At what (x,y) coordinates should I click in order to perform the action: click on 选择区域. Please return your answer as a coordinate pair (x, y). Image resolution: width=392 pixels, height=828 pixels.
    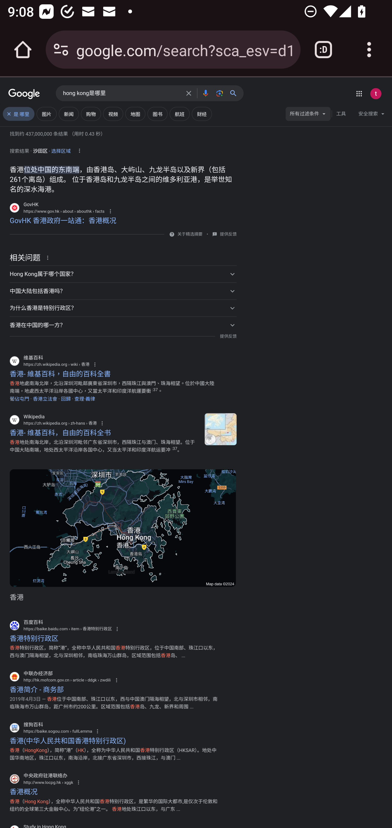
    Looking at the image, I should click on (61, 149).